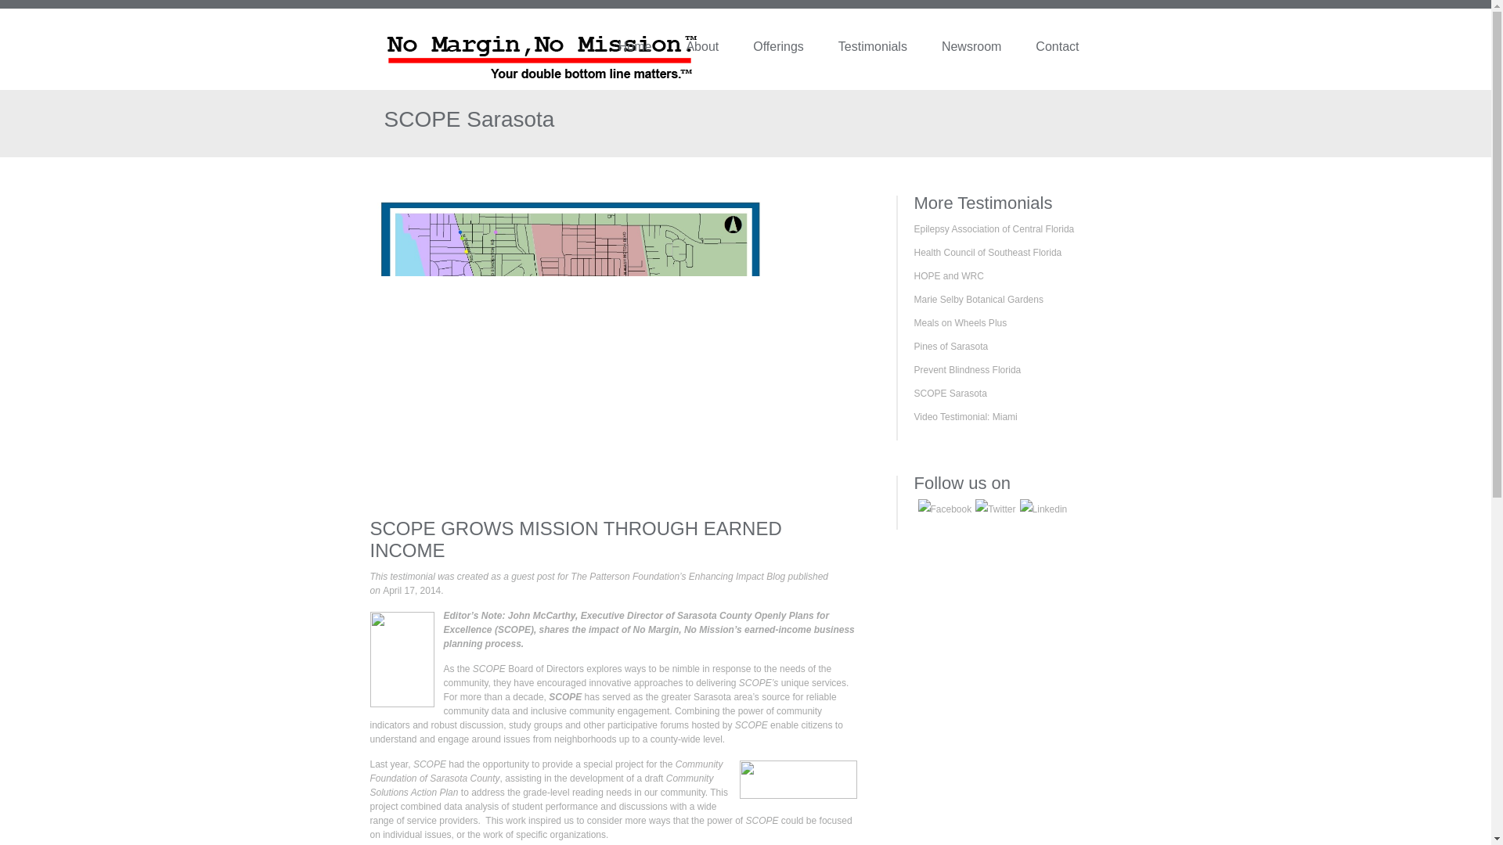 This screenshot has width=1503, height=845. What do you see at coordinates (652, 50) in the screenshot?
I see `Home` at bounding box center [652, 50].